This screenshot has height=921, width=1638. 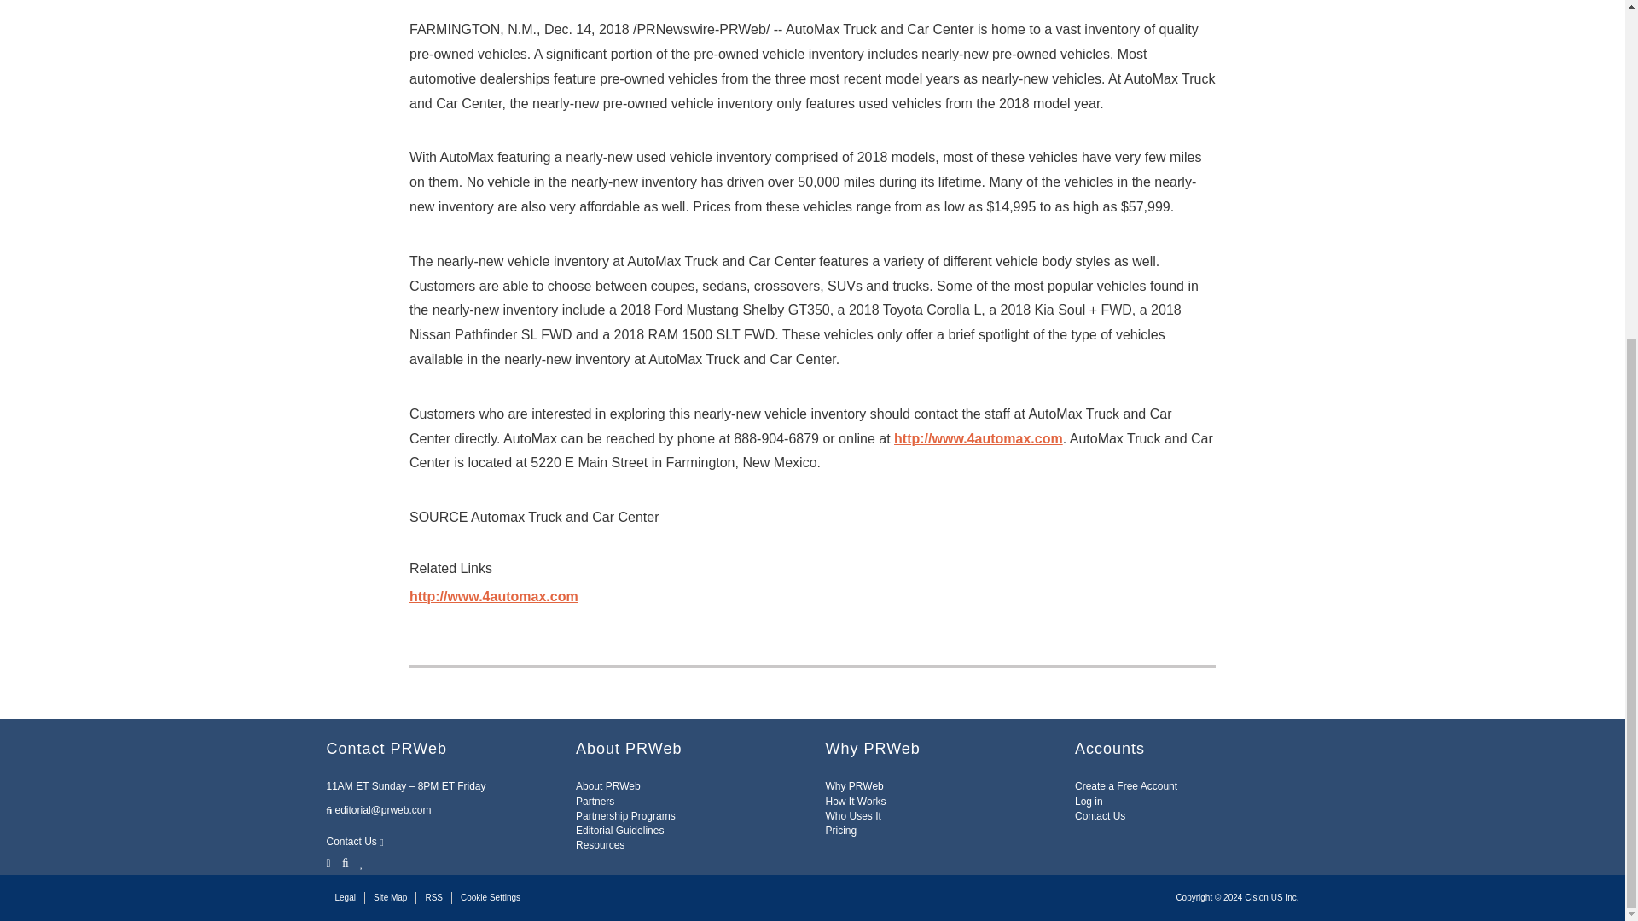 What do you see at coordinates (595, 802) in the screenshot?
I see `Partners` at bounding box center [595, 802].